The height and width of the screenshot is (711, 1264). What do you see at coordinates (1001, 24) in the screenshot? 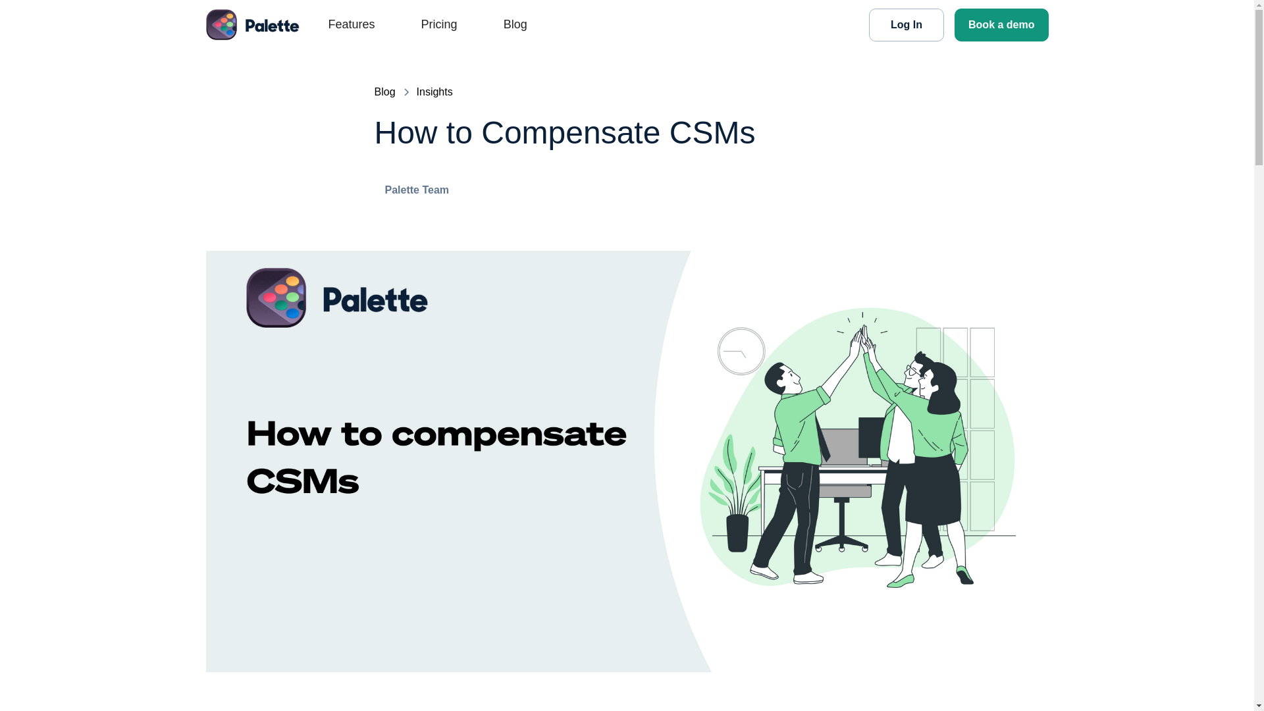
I see `Book a demo` at bounding box center [1001, 24].